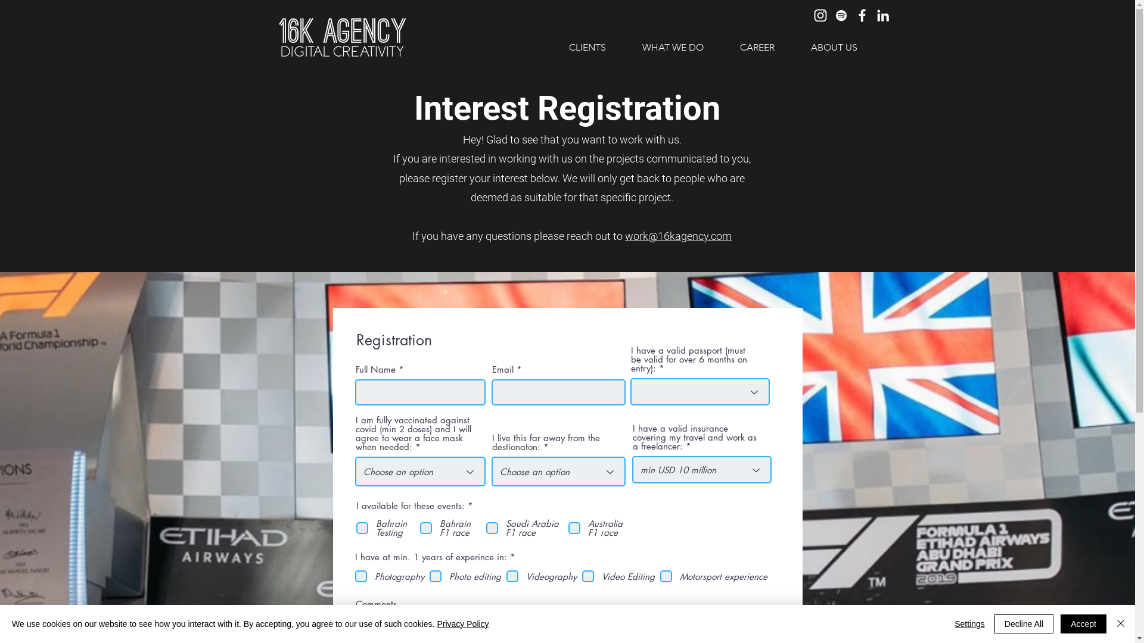 Image resolution: width=1144 pixels, height=643 pixels. Describe the element at coordinates (678, 236) in the screenshot. I see `work@16kagency.com` at that location.